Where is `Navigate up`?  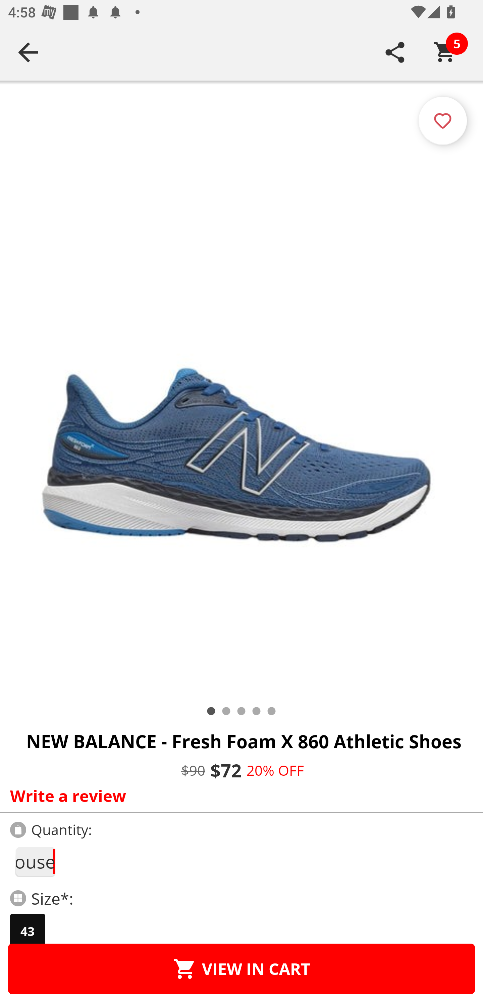 Navigate up is located at coordinates (28, 52).